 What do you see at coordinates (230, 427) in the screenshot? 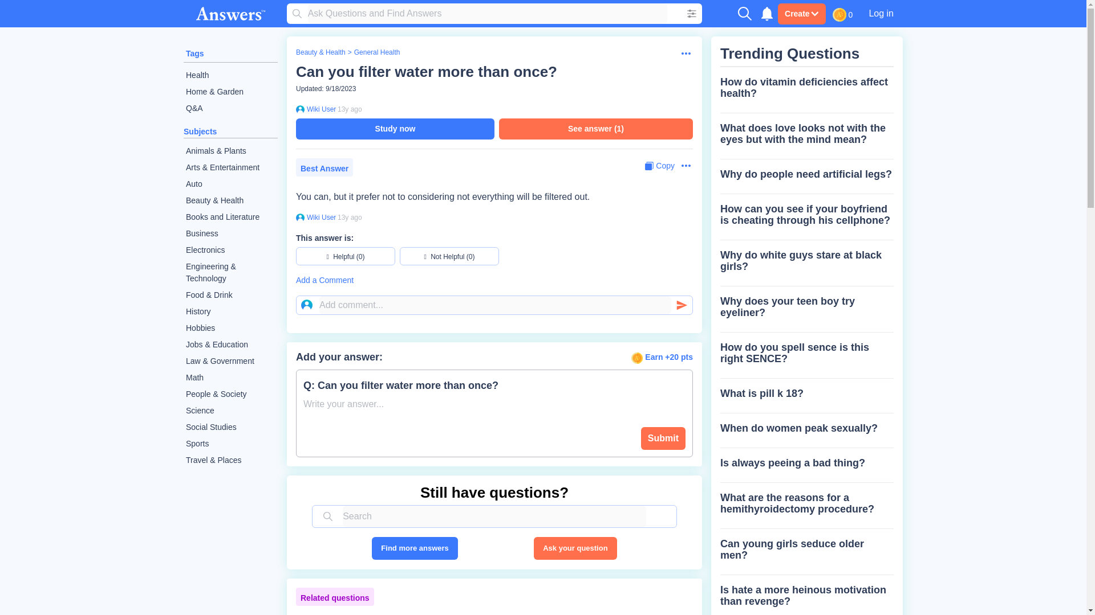
I see `Social Studies` at bounding box center [230, 427].